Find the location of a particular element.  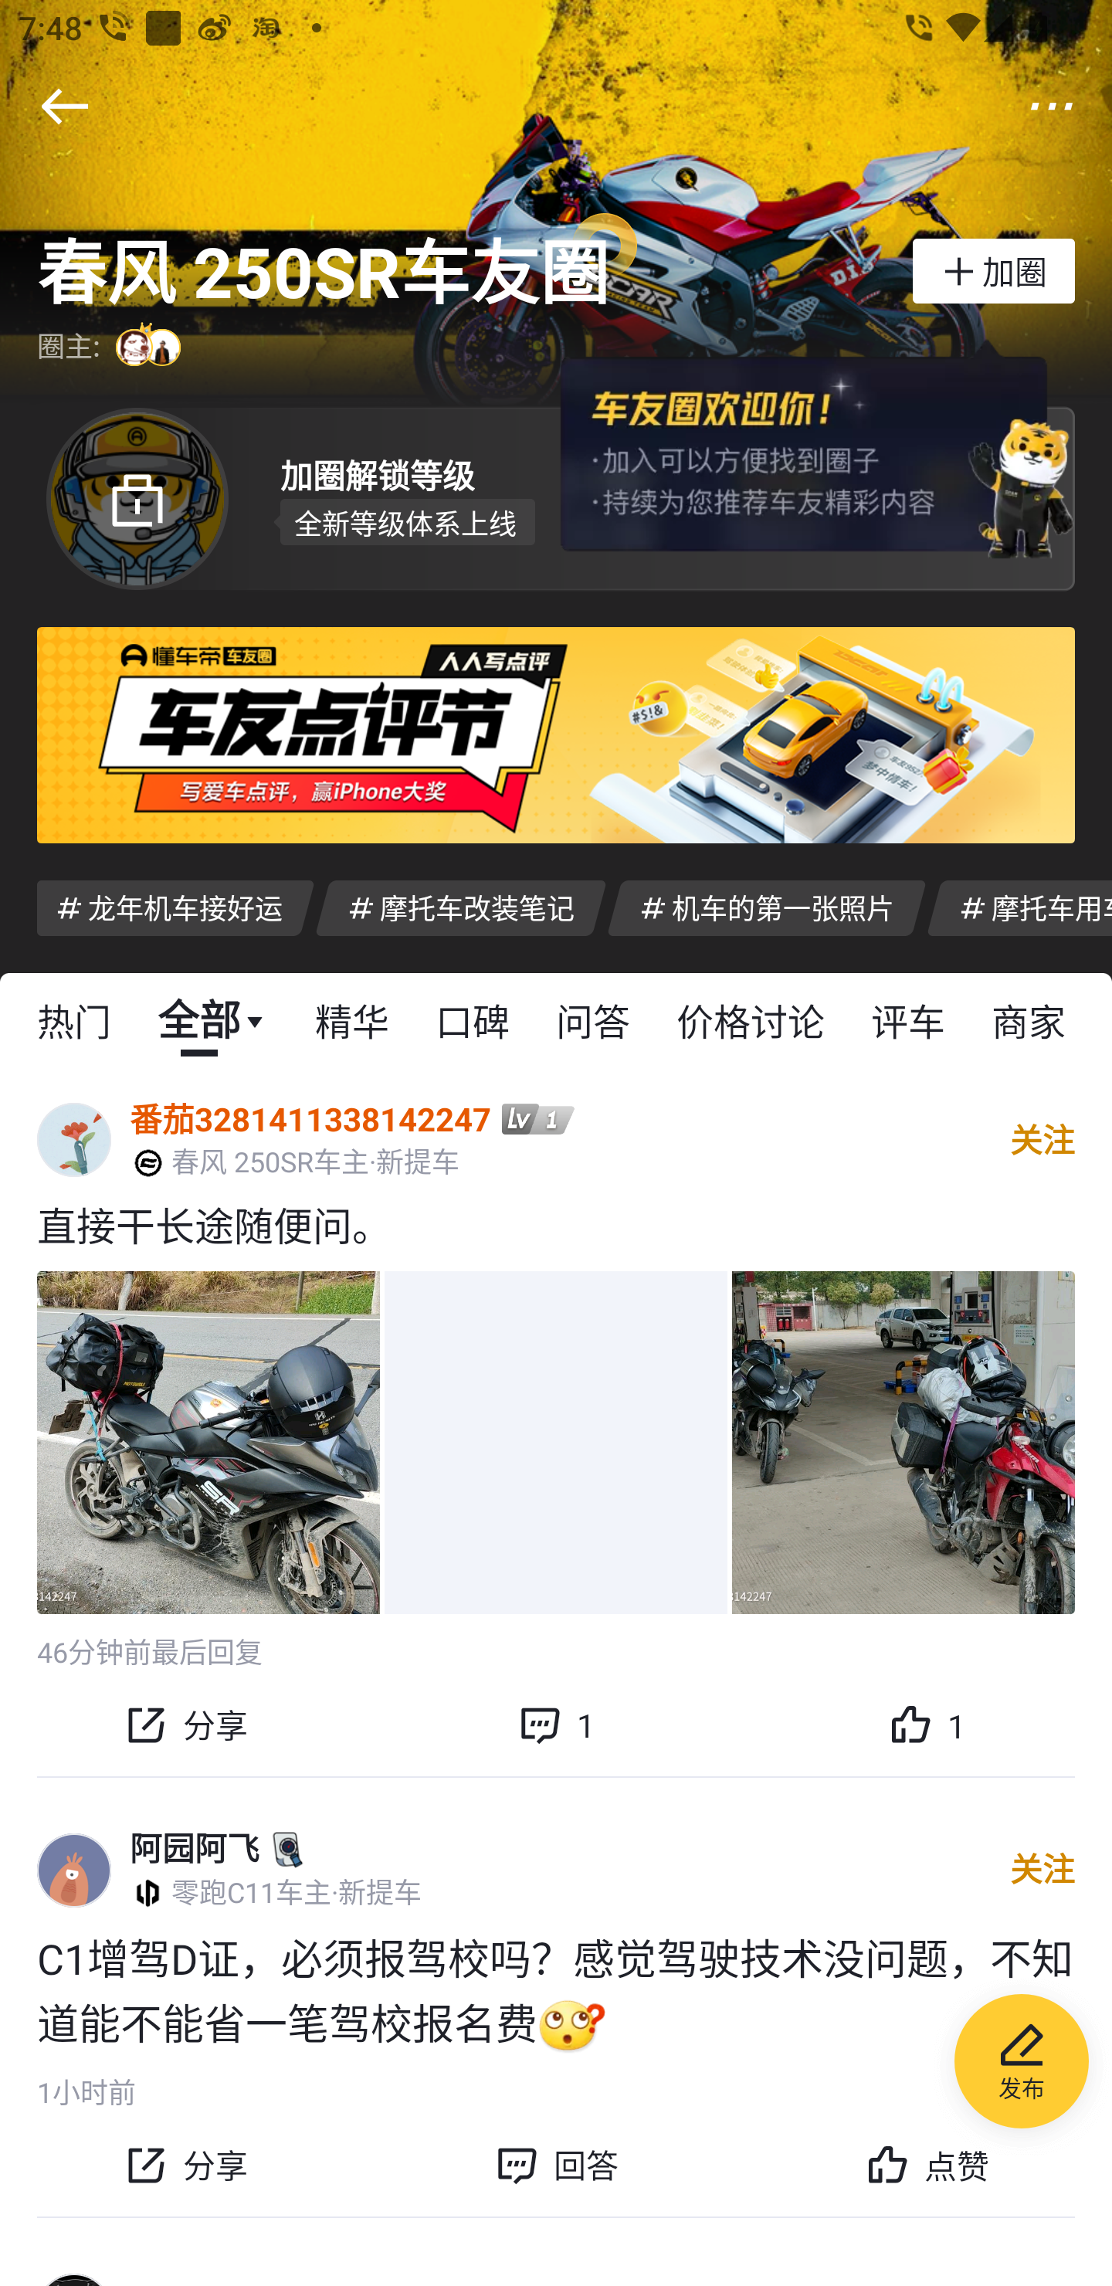

 摩托车改装笔记 is located at coordinates (460, 907).